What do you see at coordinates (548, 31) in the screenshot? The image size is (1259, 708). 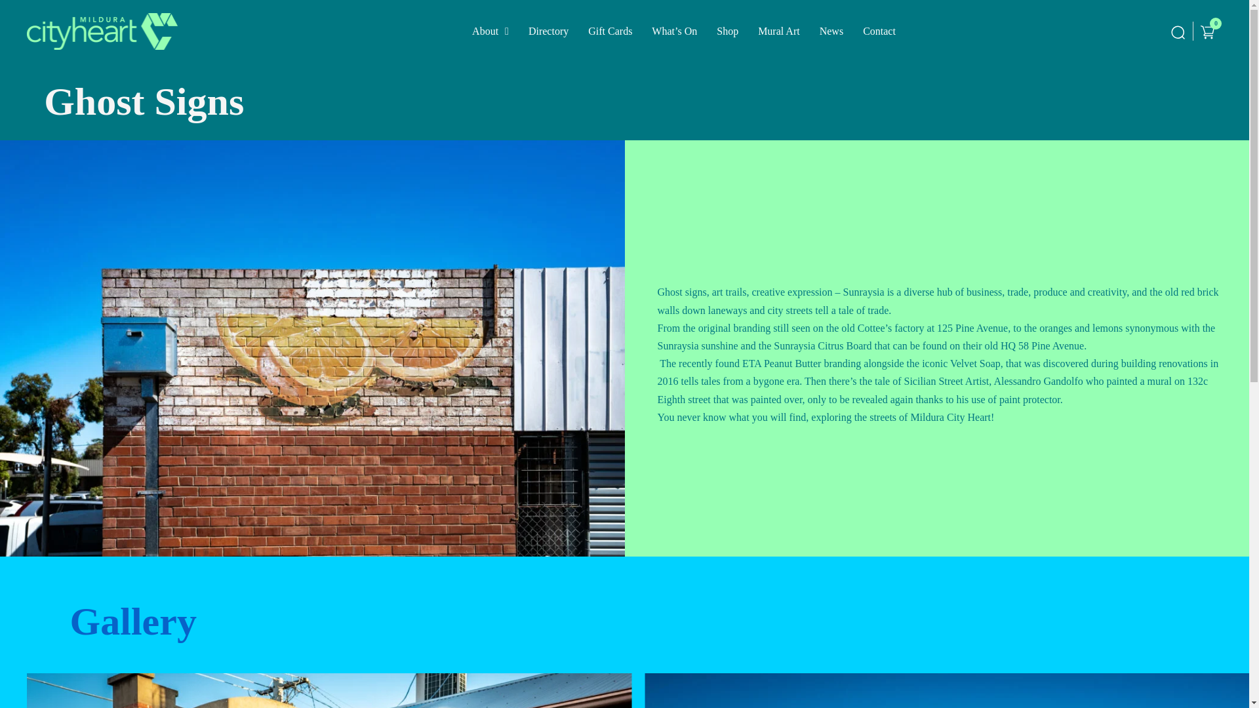 I see `Directory` at bounding box center [548, 31].